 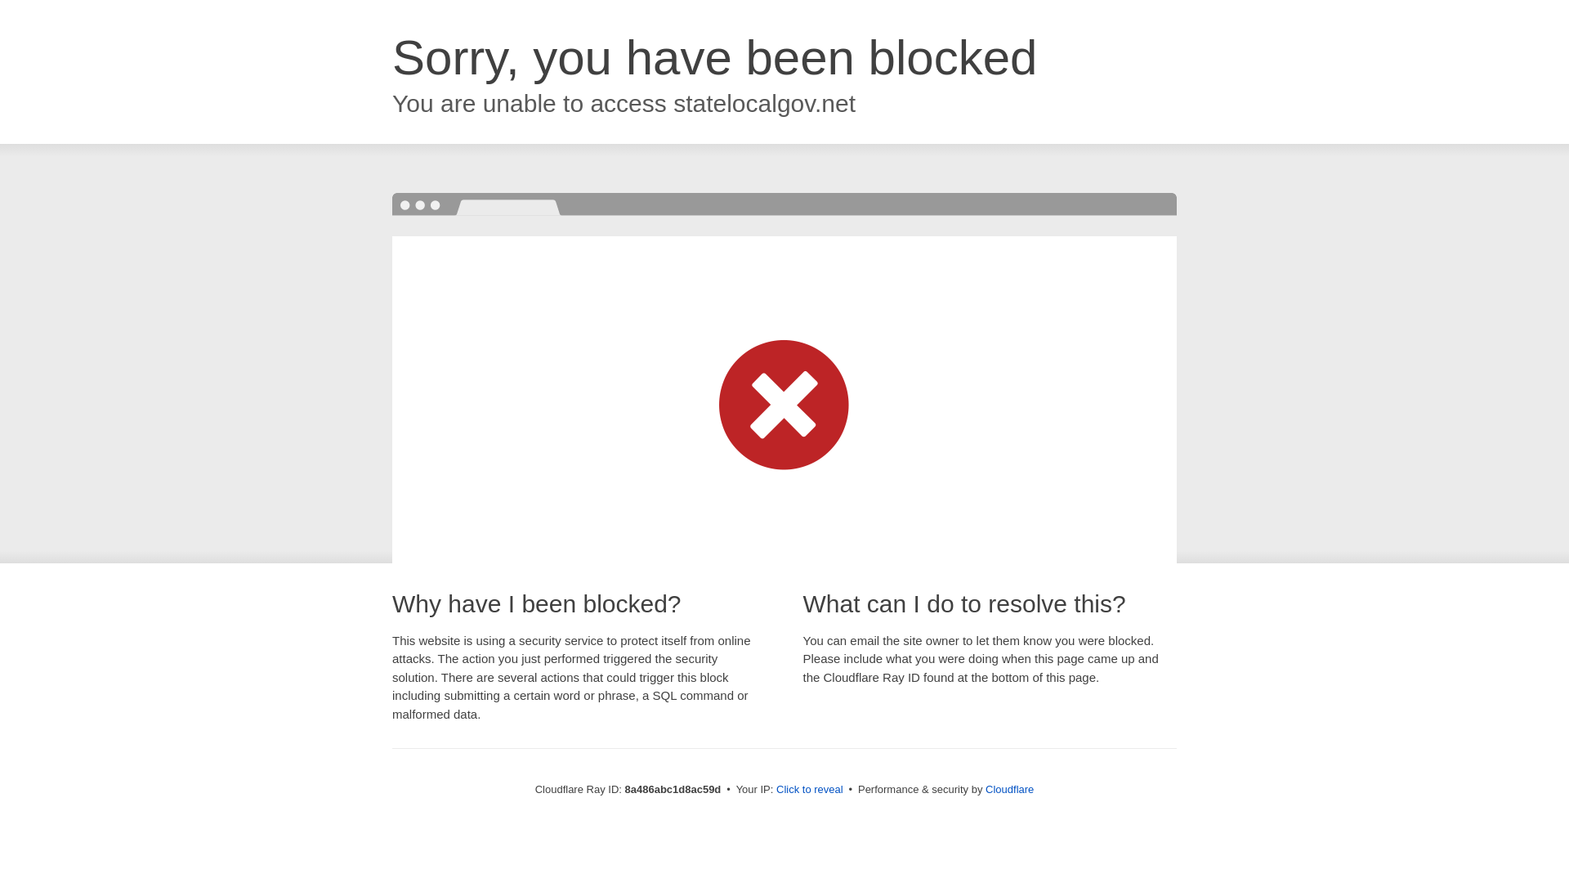 I want to click on Click to reveal, so click(x=810, y=790).